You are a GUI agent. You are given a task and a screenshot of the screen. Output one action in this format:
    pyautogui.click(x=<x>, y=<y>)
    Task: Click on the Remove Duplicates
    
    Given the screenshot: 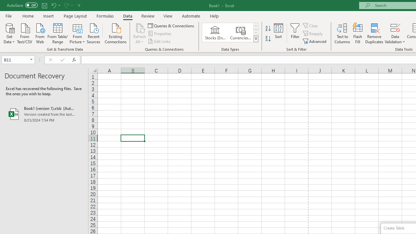 What is the action you would take?
    pyautogui.click(x=374, y=33)
    